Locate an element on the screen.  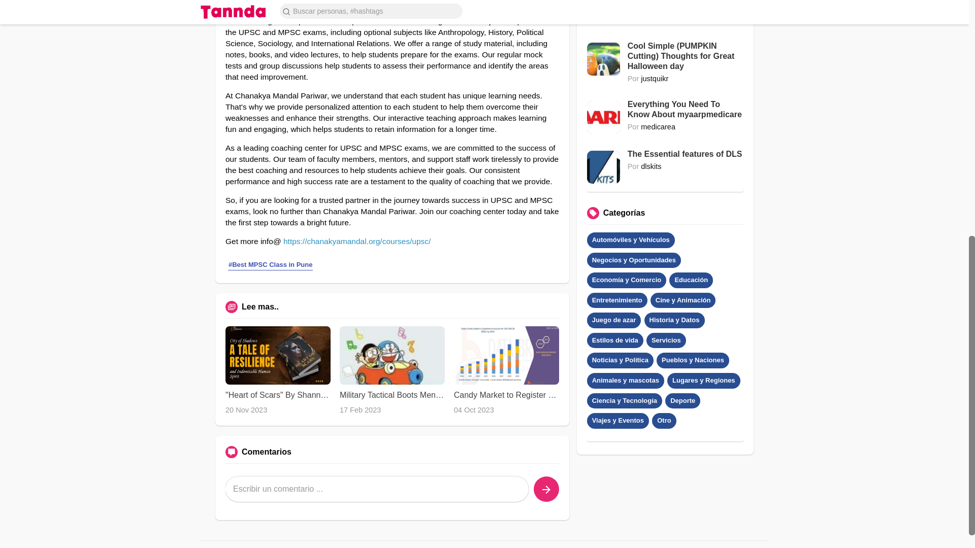
justquikr is located at coordinates (654, 78).